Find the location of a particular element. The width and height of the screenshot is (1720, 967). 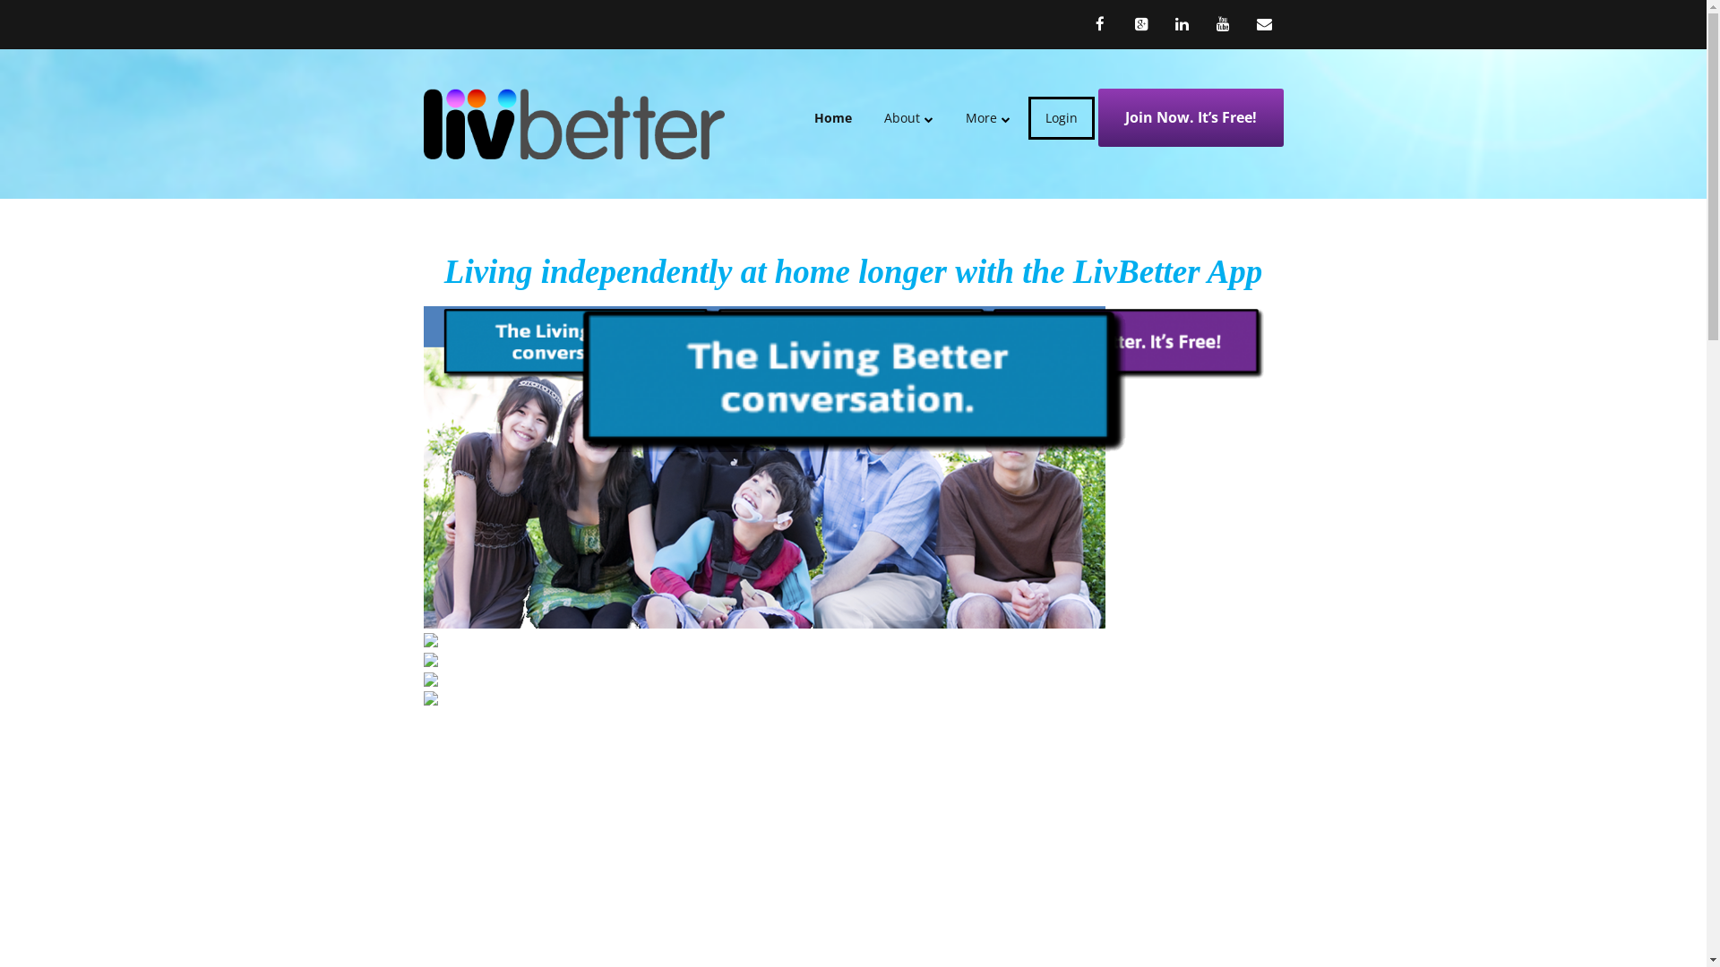

YouTube is located at coordinates (1224, 24).